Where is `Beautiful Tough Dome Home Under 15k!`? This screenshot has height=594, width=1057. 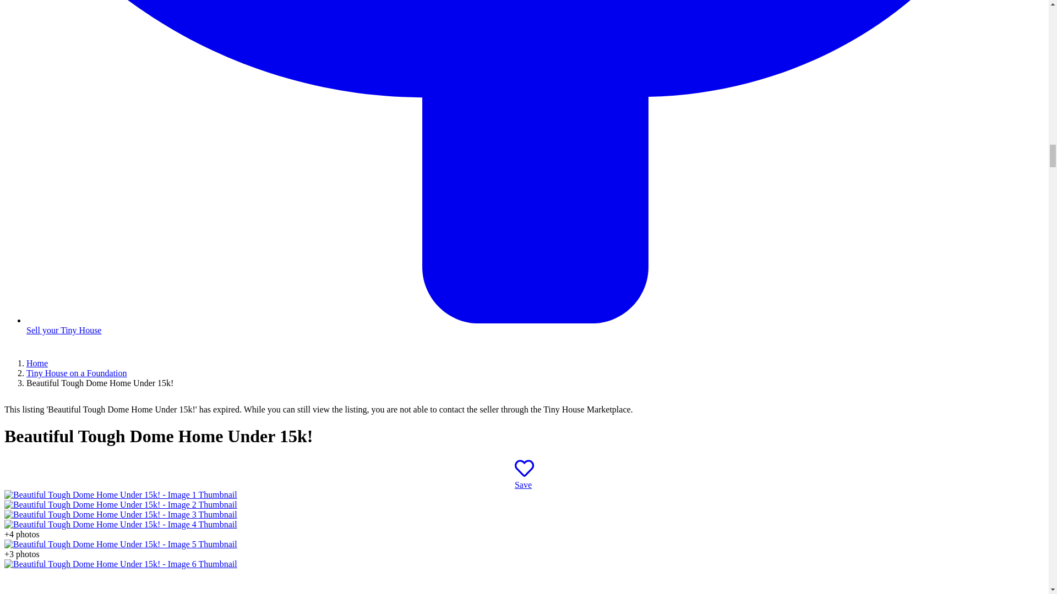 Beautiful Tough Dome Home Under 15k! is located at coordinates (120, 495).